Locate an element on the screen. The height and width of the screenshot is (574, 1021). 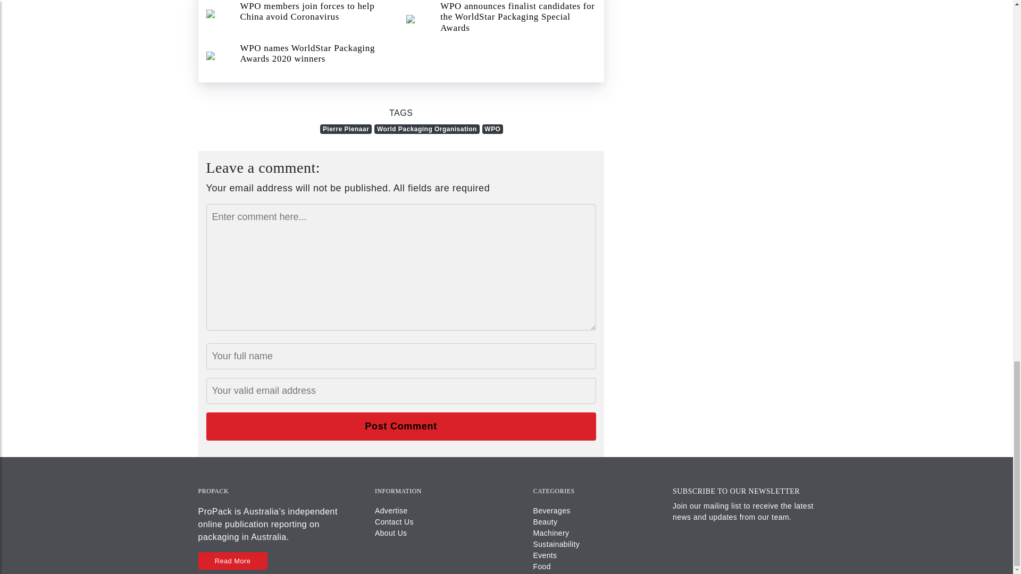
Pierre Pienaar is located at coordinates (346, 129).